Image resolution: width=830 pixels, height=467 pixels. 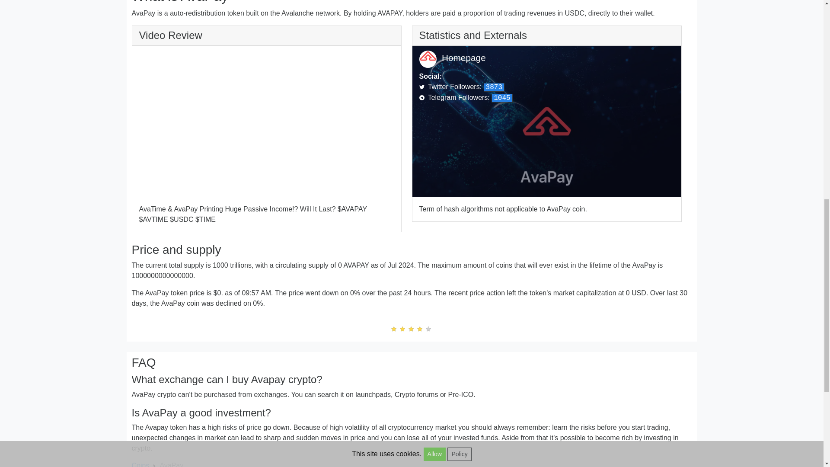 I want to click on Link to Twitter, so click(x=462, y=86).